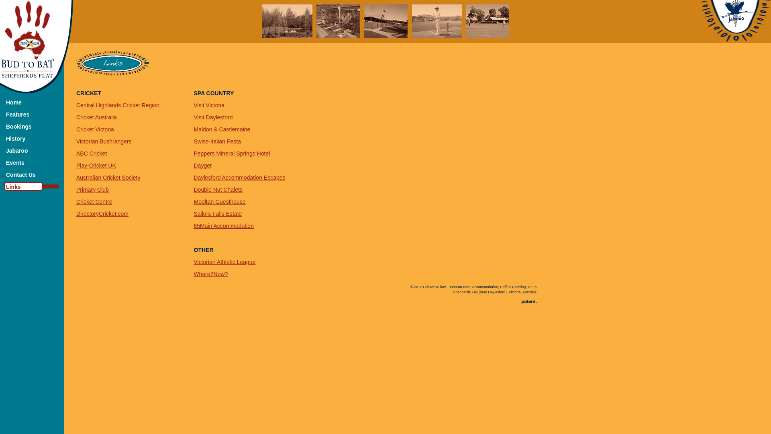 This screenshot has height=434, width=771. What do you see at coordinates (15, 163) in the screenshot?
I see `Events` at bounding box center [15, 163].